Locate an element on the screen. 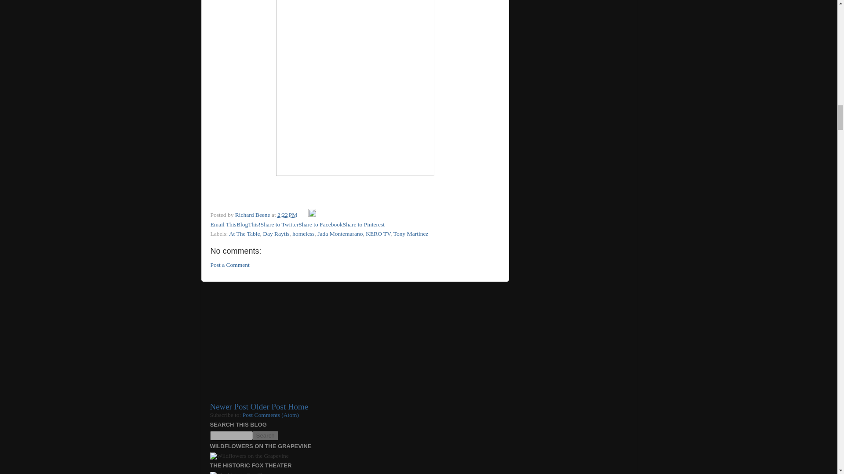 The width and height of the screenshot is (844, 474). Home is located at coordinates (298, 406).